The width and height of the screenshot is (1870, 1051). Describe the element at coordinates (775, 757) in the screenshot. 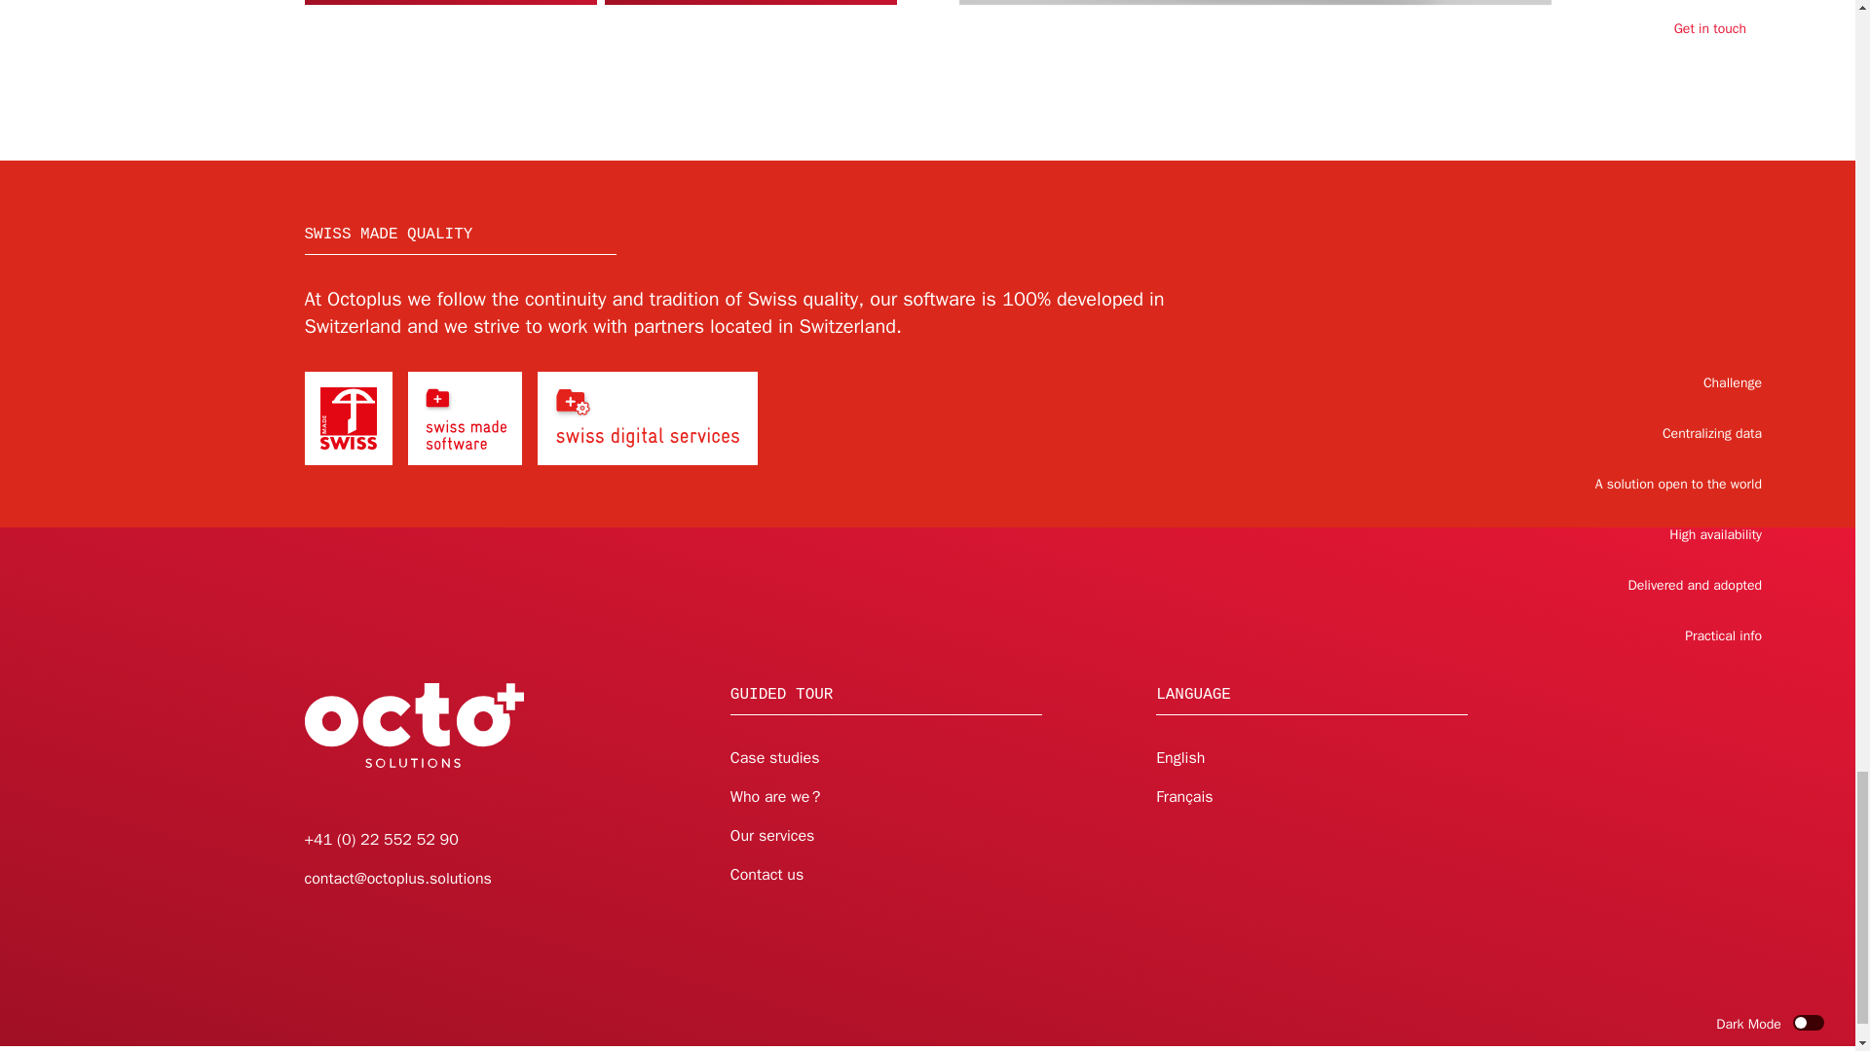

I see `Case studies` at that location.